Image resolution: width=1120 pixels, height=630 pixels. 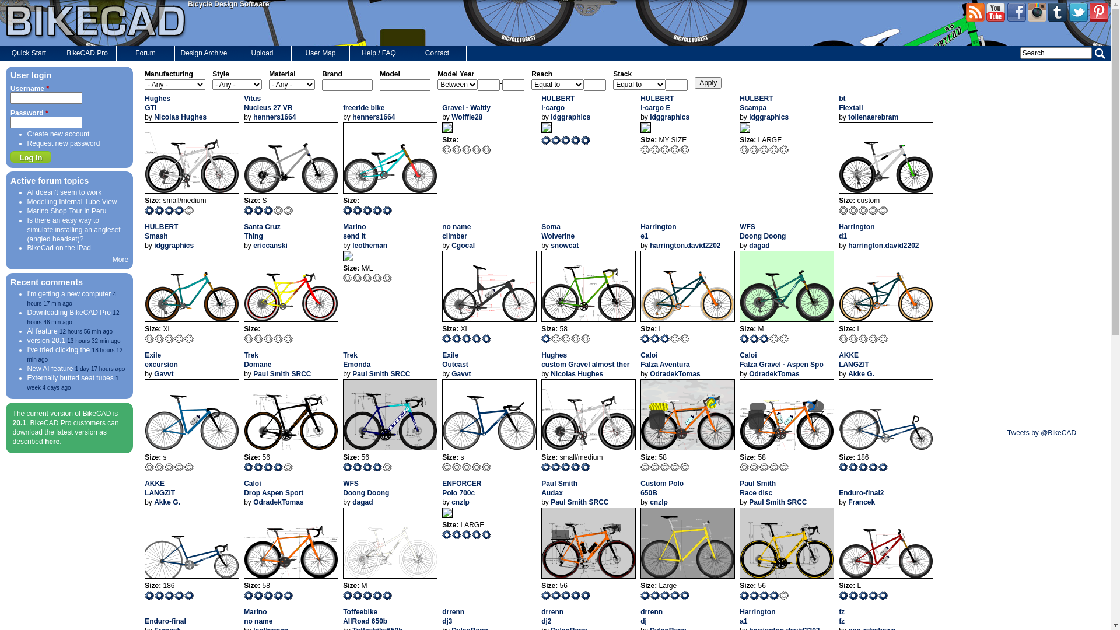 I want to click on Give Wolverine 2/5, so click(x=556, y=338).